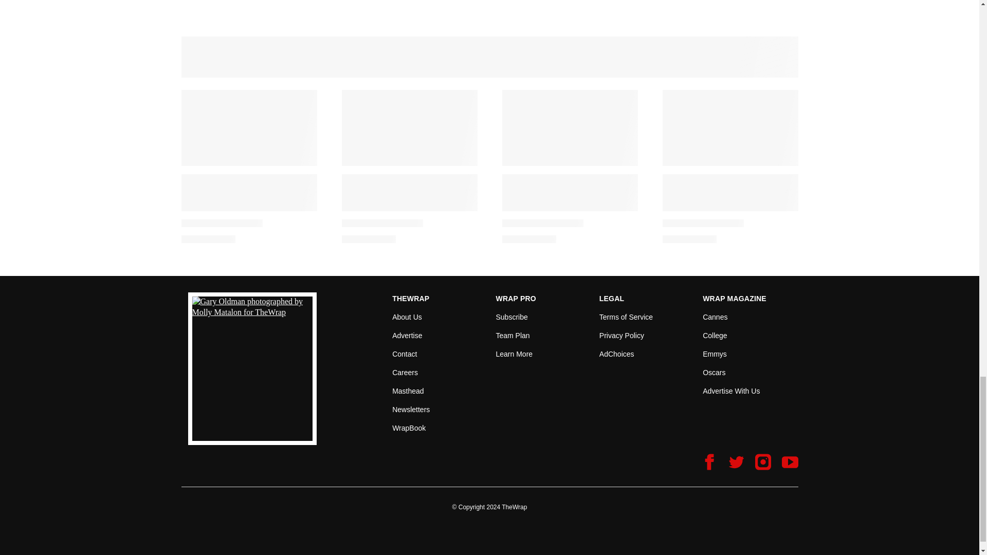  Describe the element at coordinates (514, 354) in the screenshot. I see `Learn more about becoming a member` at that location.